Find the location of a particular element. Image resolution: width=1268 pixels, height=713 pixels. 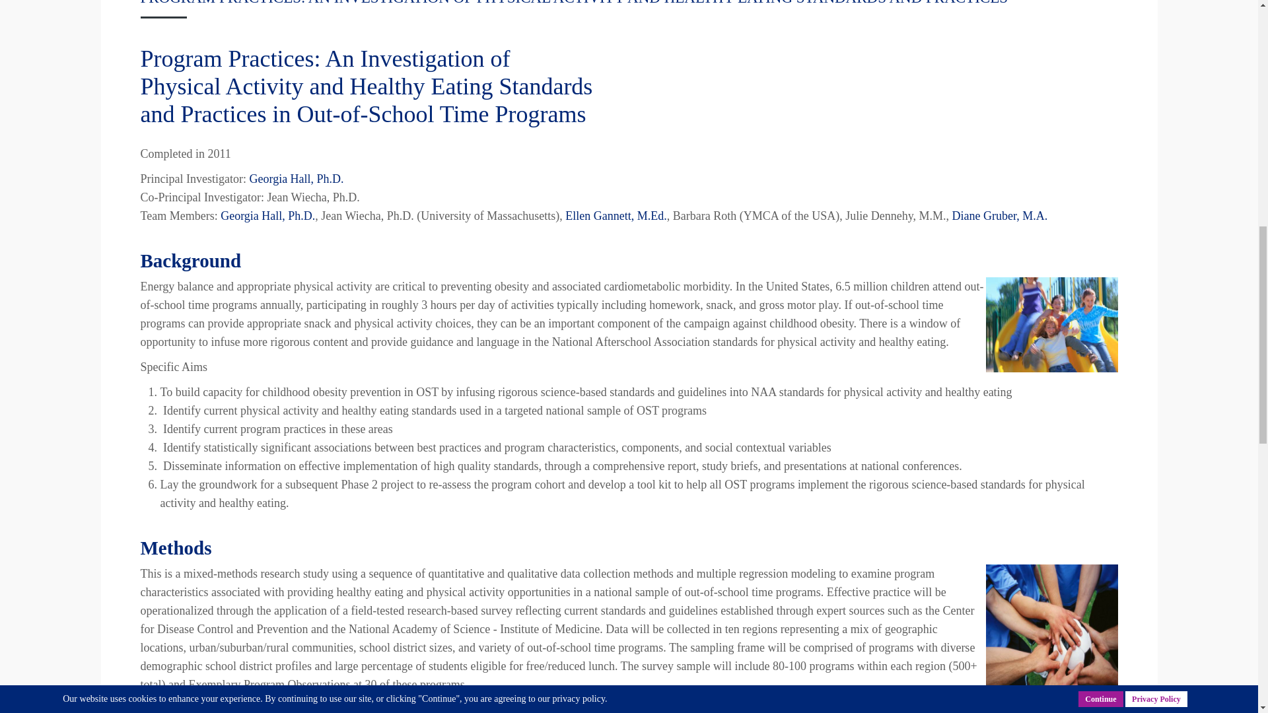

kids on slide.jpg is located at coordinates (1051, 325).